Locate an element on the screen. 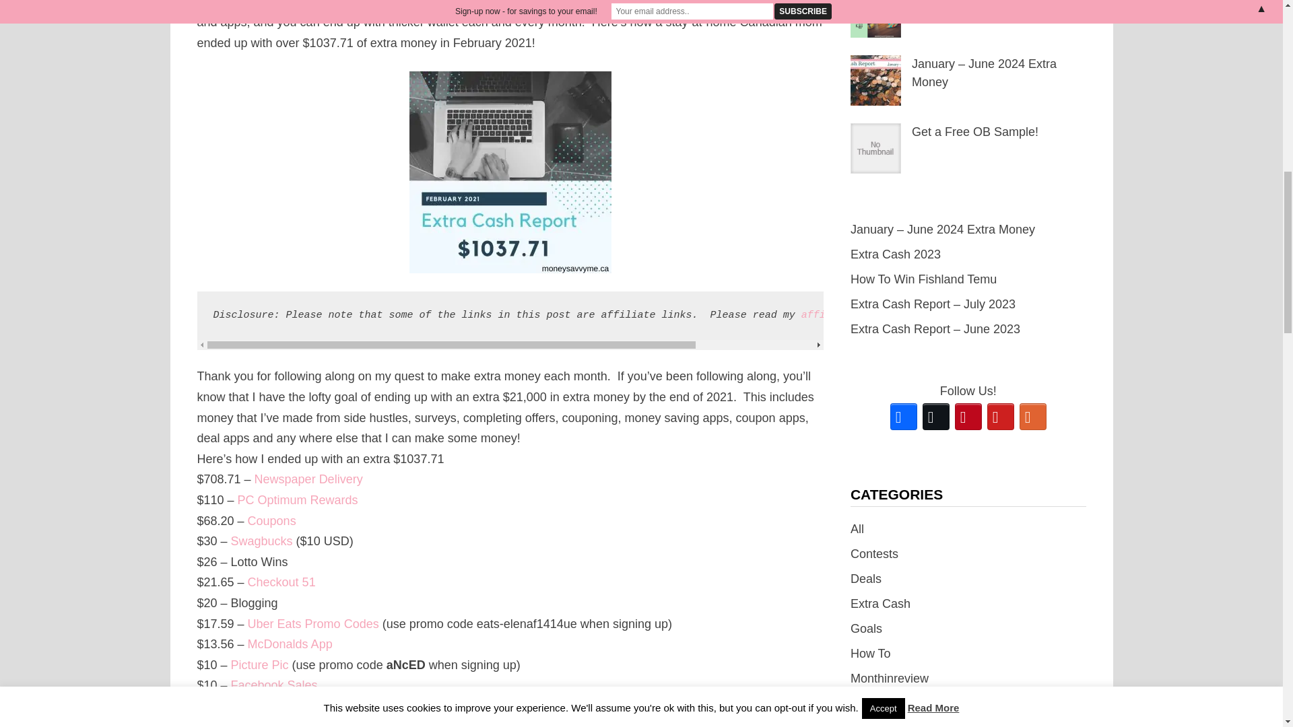 The width and height of the screenshot is (1293, 727). Picture Pic  is located at coordinates (261, 665).